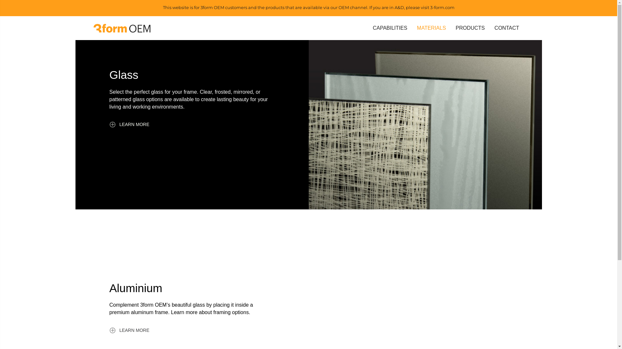  Describe the element at coordinates (122, 28) in the screenshot. I see `3form-oem-logo` at that location.